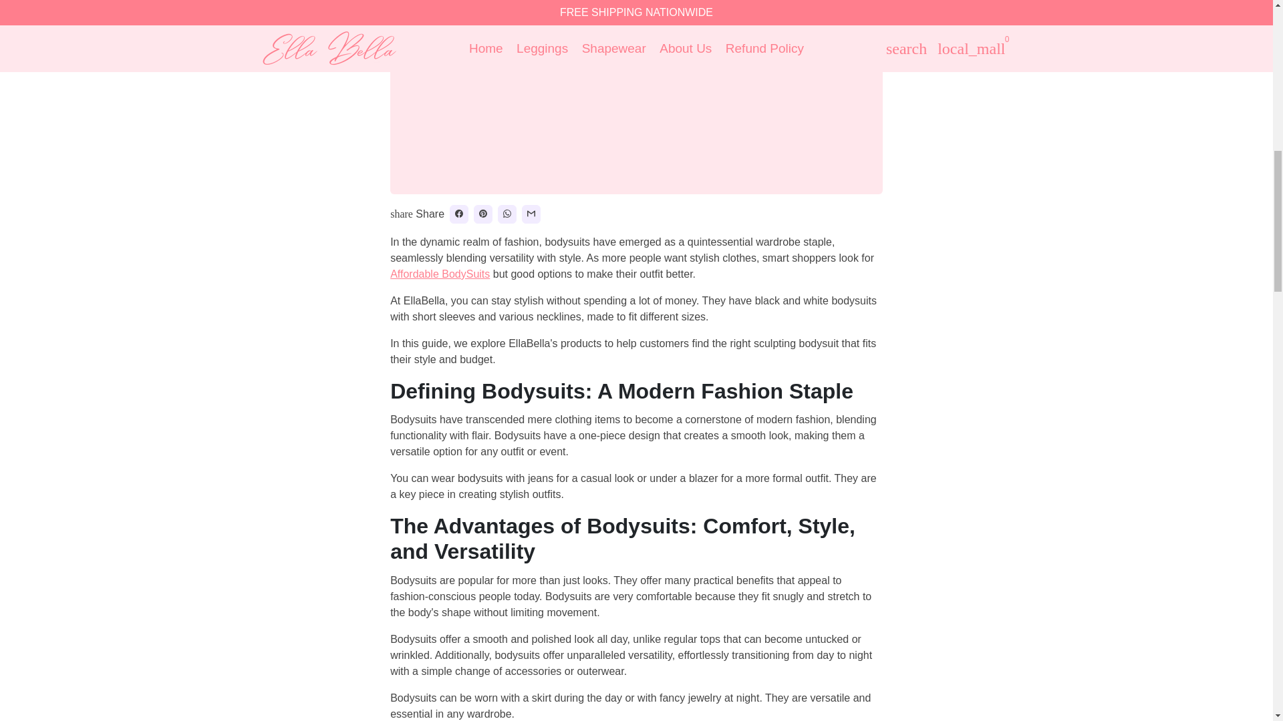  What do you see at coordinates (507, 214) in the screenshot?
I see `Share on Whatsapp` at bounding box center [507, 214].